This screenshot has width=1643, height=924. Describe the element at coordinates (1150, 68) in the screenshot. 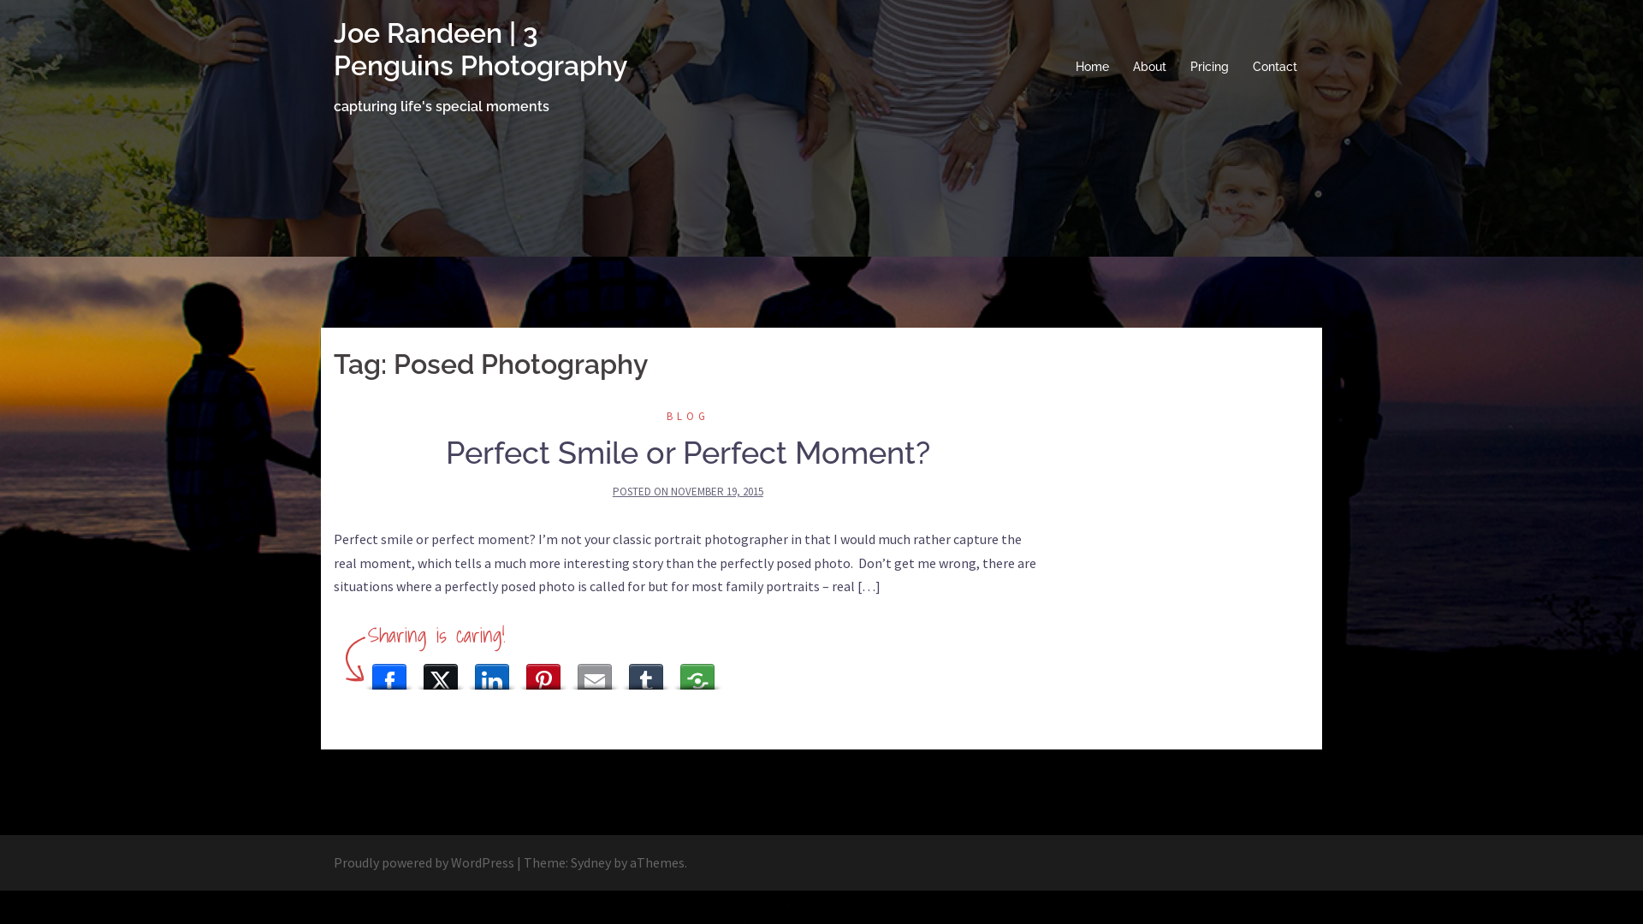

I see `About` at that location.